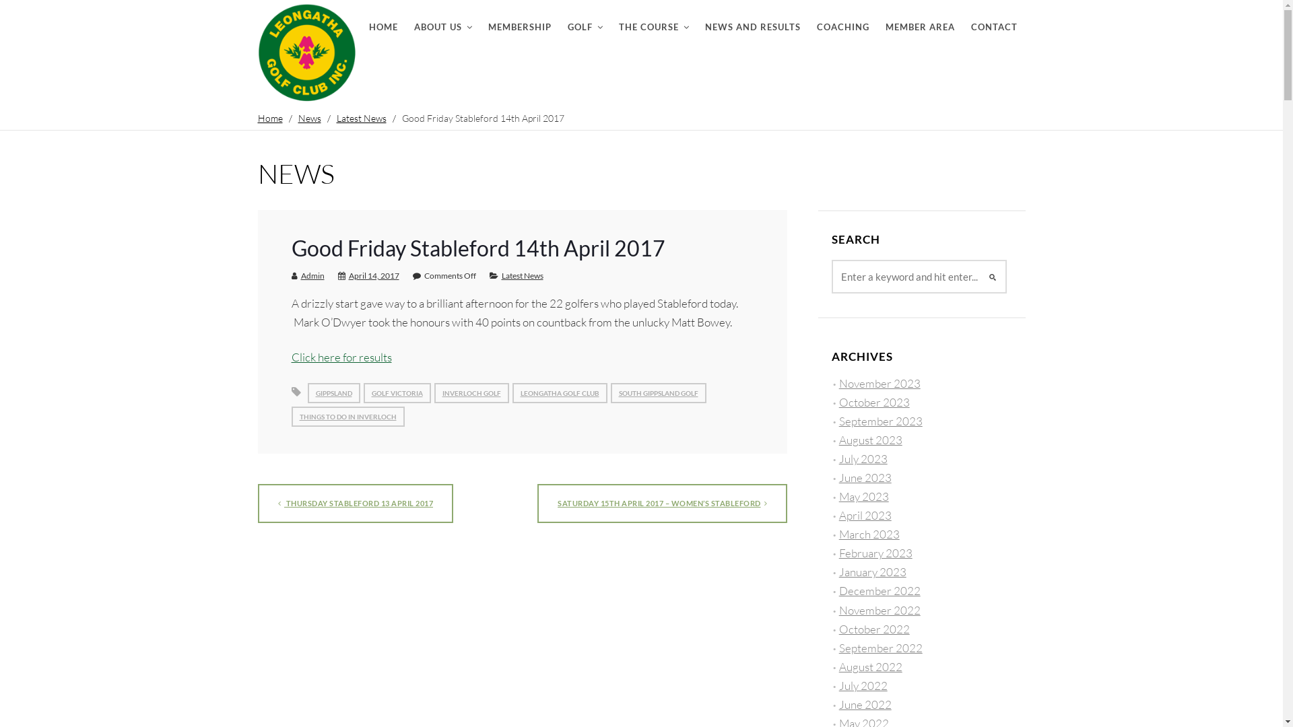 The height and width of the screenshot is (727, 1293). Describe the element at coordinates (356, 504) in the screenshot. I see `THURSDAY STABLEFORD 13 APRIL 2017` at that location.